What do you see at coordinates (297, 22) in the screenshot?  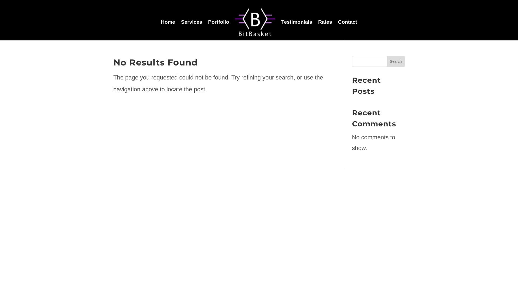 I see `Testimonials` at bounding box center [297, 22].